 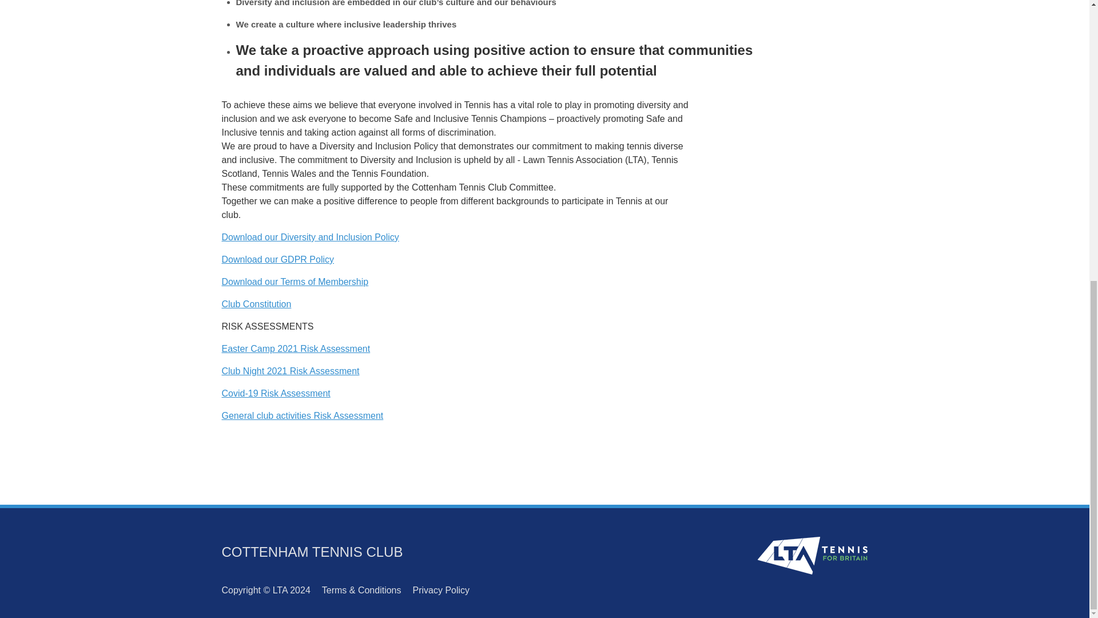 What do you see at coordinates (295, 282) in the screenshot?
I see `Download our Terms of Membership` at bounding box center [295, 282].